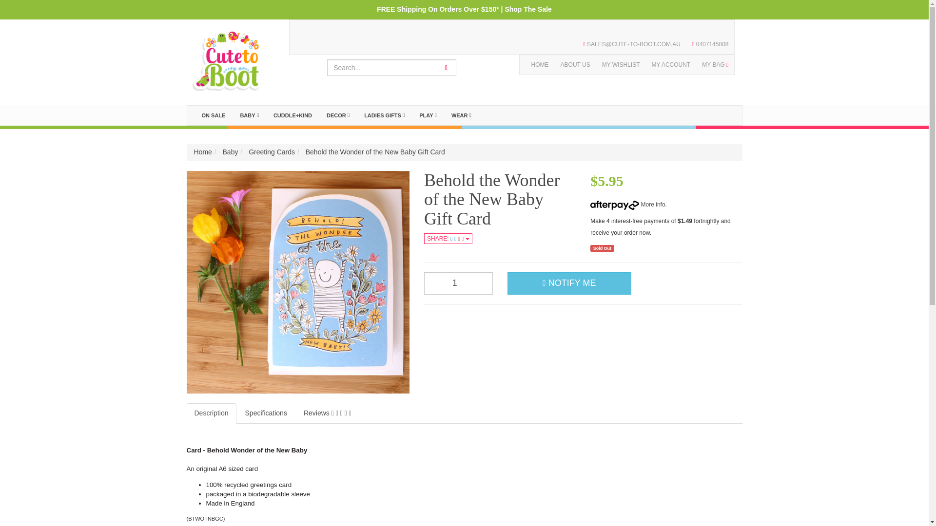 The height and width of the screenshot is (526, 936). What do you see at coordinates (575, 65) in the screenshot?
I see `ABOUT US` at bounding box center [575, 65].